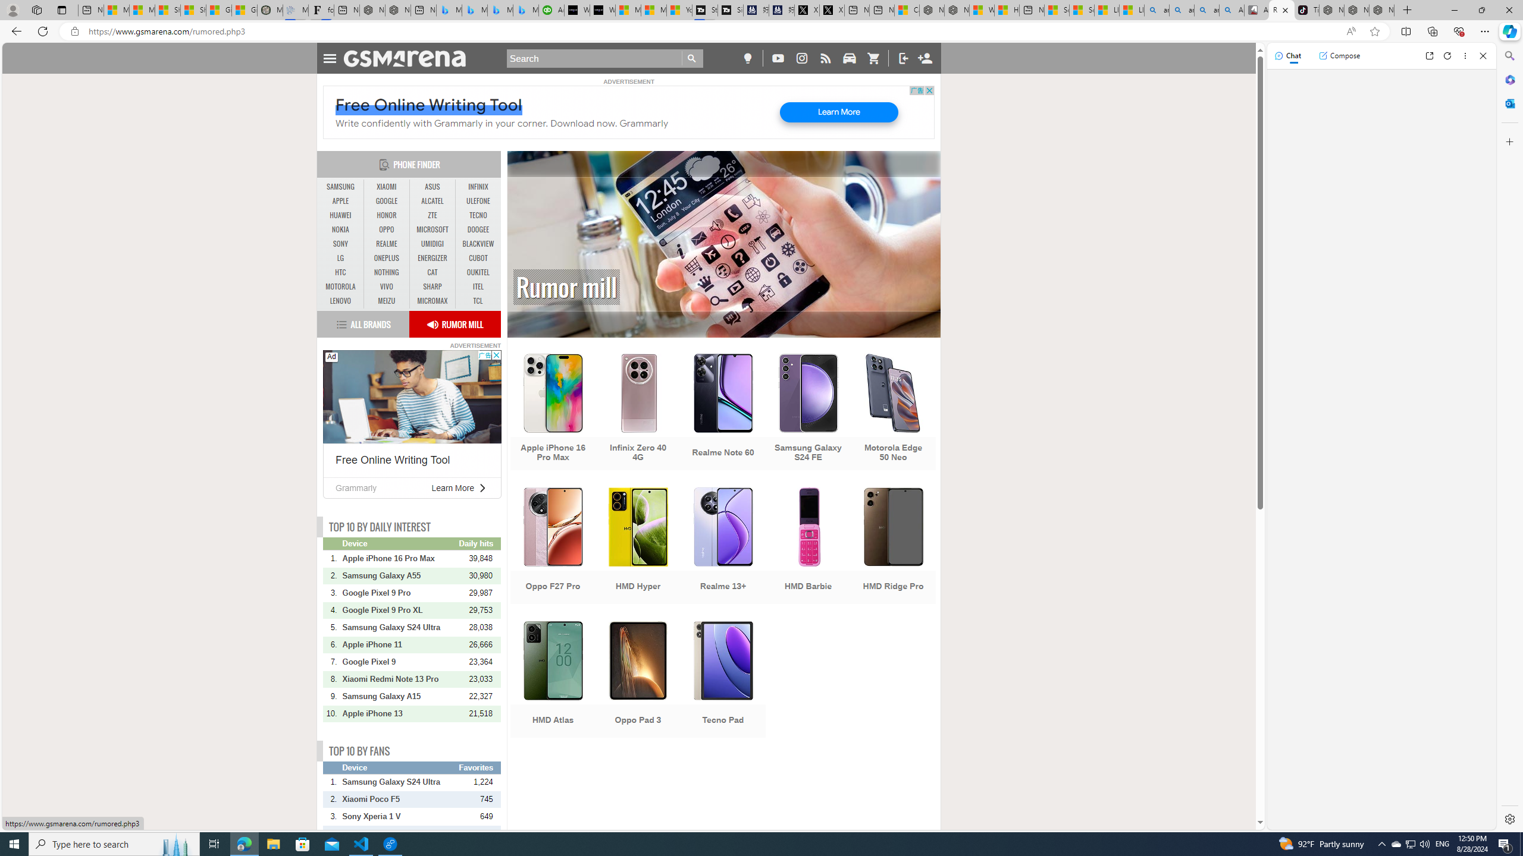 Image resolution: width=1523 pixels, height=856 pixels. I want to click on Xiaomi Poco F5, so click(400, 799).